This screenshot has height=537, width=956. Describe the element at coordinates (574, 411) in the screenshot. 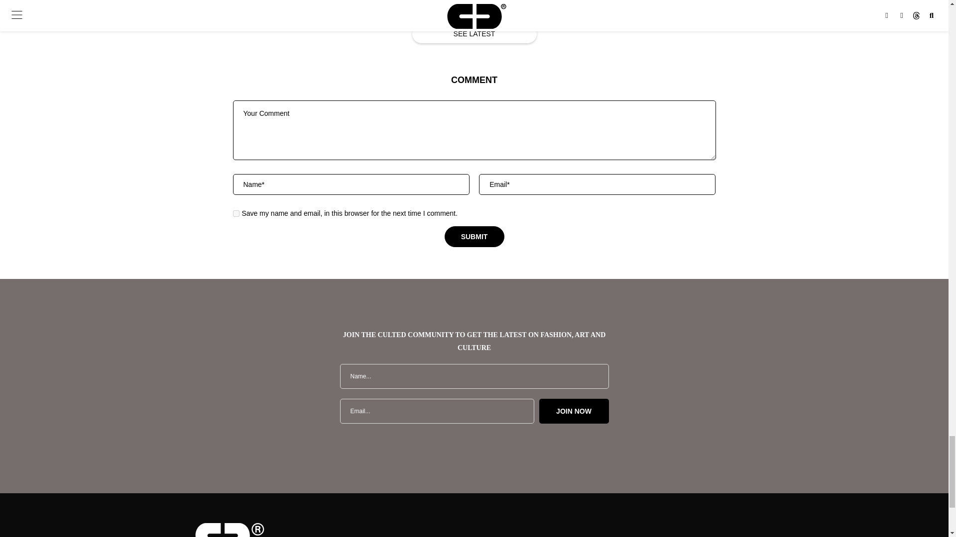

I see `JOIN NOW` at that location.